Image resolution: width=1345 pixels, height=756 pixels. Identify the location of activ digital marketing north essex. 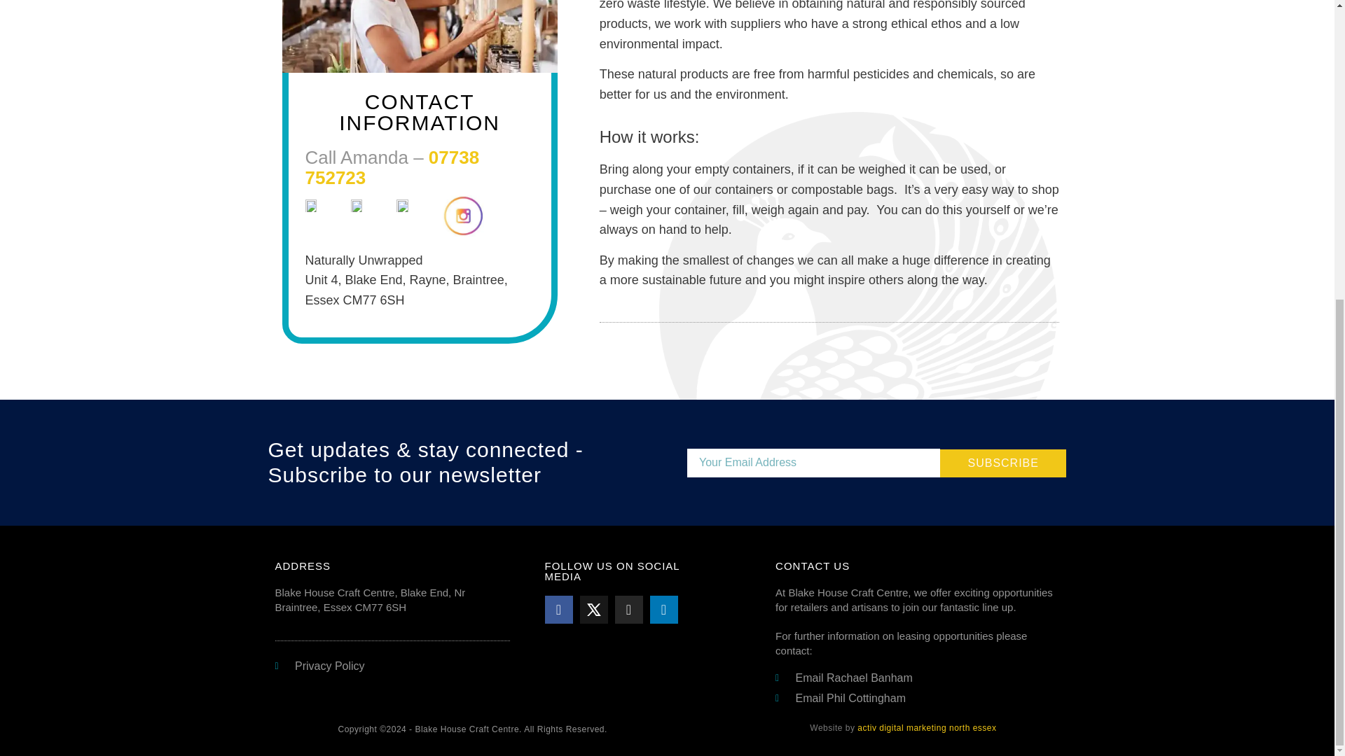
(927, 727).